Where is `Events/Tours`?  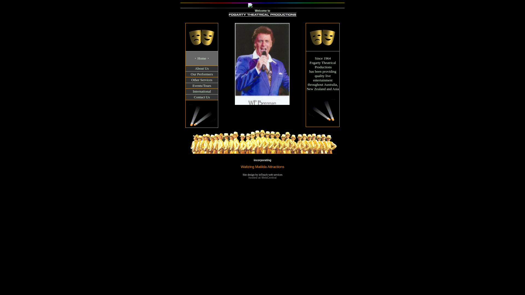
Events/Tours is located at coordinates (202, 86).